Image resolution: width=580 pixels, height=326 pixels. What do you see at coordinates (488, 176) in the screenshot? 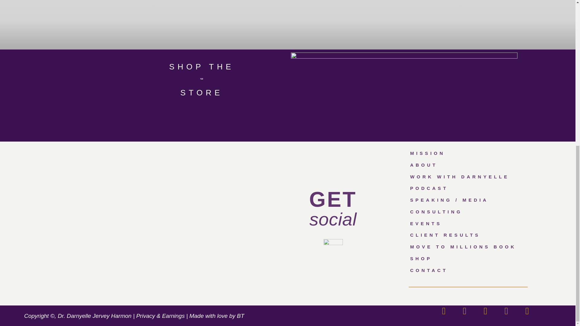
I see `WORK WITH DARNYELLE` at bounding box center [488, 176].